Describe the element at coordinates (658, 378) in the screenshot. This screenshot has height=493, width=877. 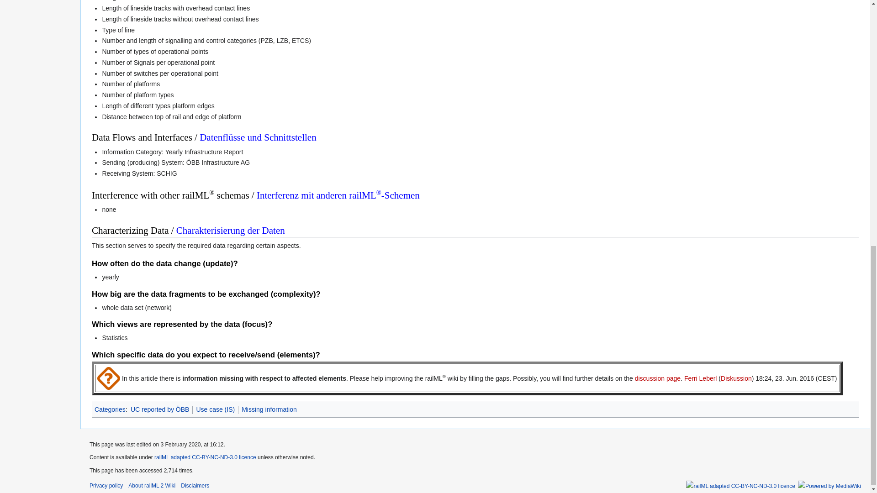
I see `discussion page` at that location.